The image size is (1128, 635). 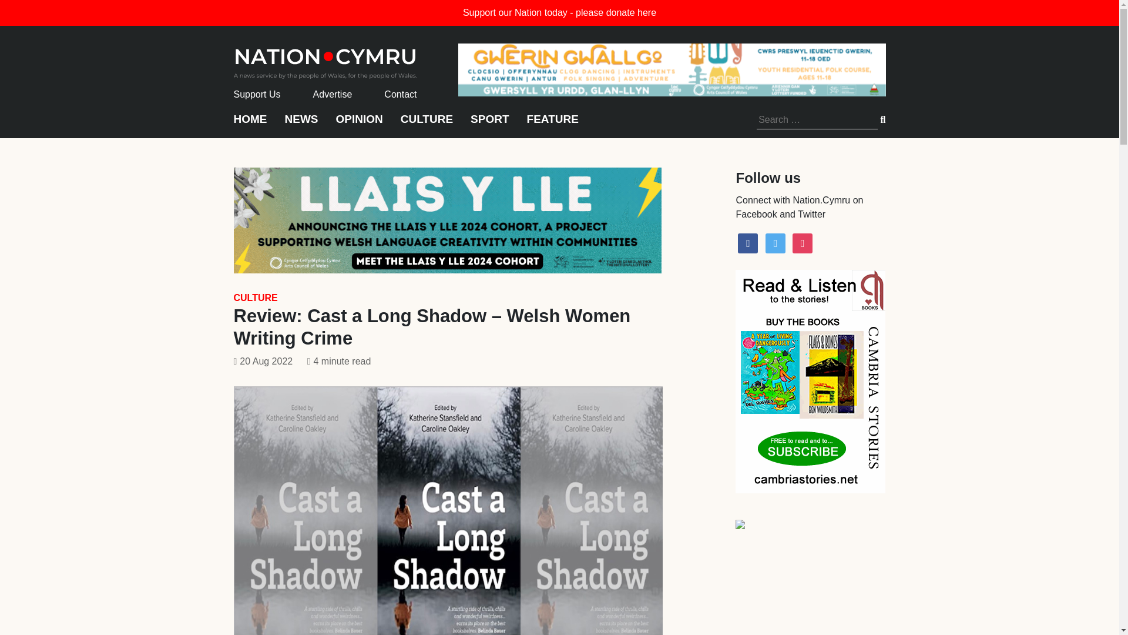 What do you see at coordinates (552, 125) in the screenshot?
I see `FEATURE` at bounding box center [552, 125].